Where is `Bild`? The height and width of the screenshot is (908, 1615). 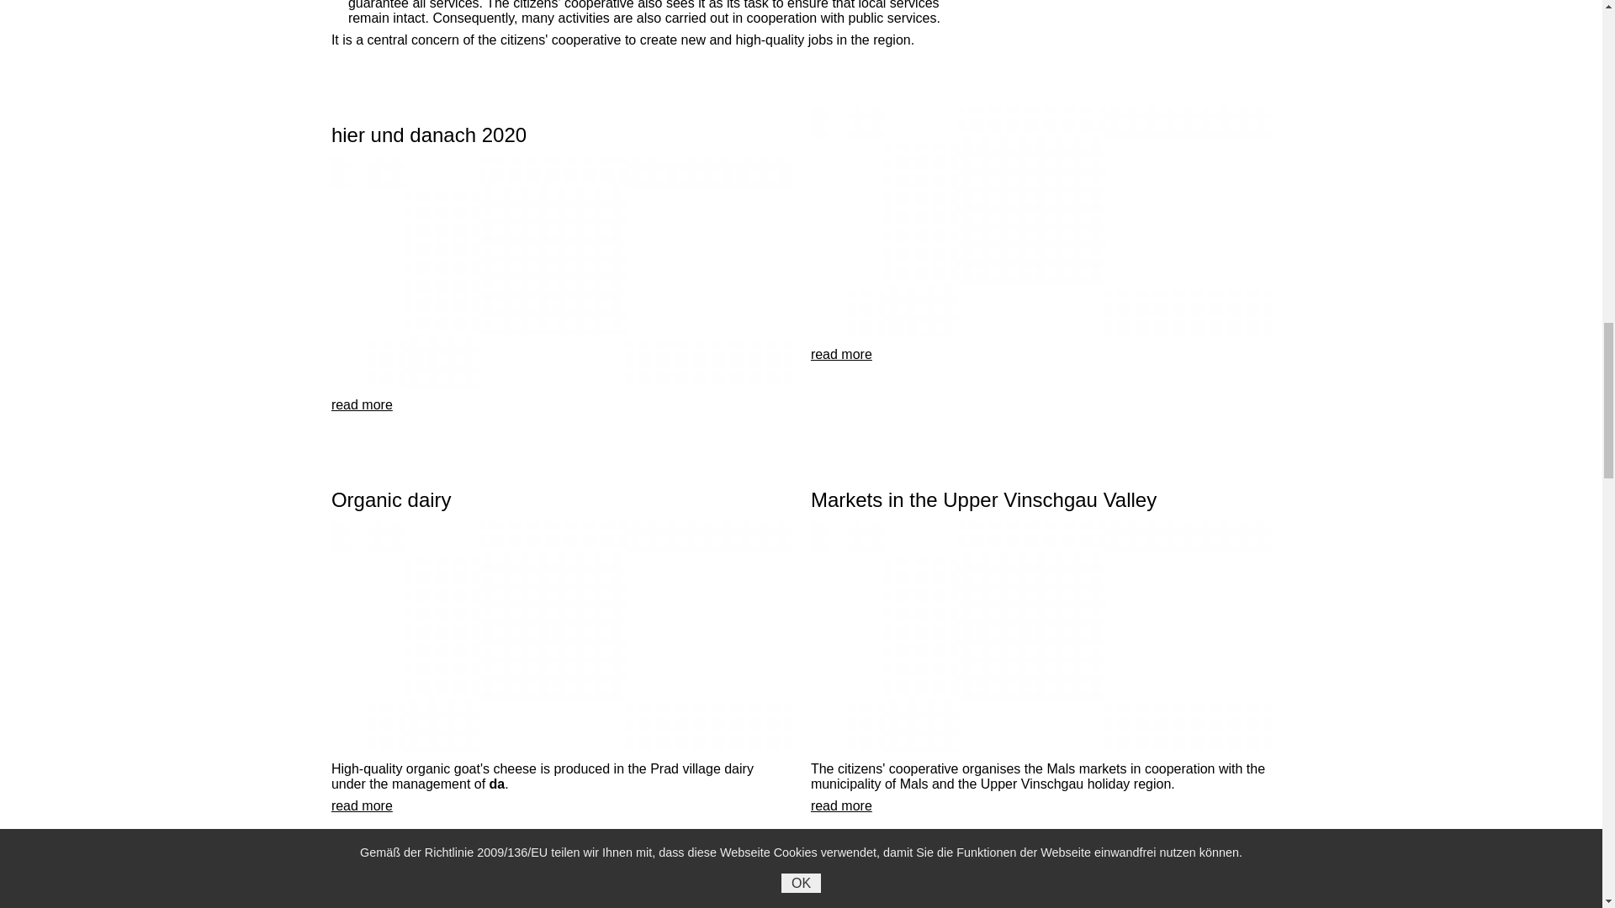
Bild is located at coordinates (1040, 222).